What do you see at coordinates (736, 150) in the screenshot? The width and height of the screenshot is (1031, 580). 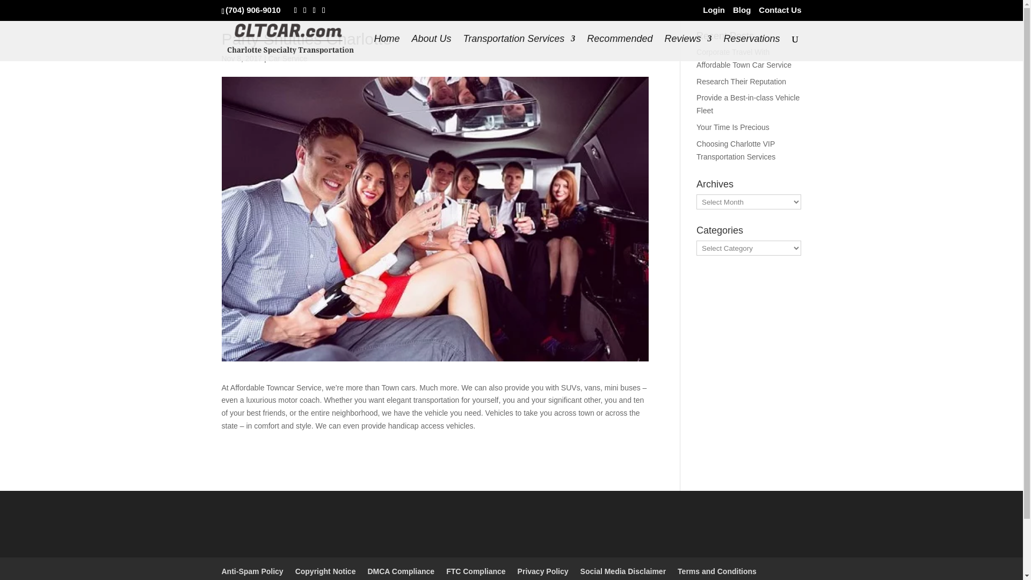 I see `Choosing Charlotte VIP Transportation Services` at bounding box center [736, 150].